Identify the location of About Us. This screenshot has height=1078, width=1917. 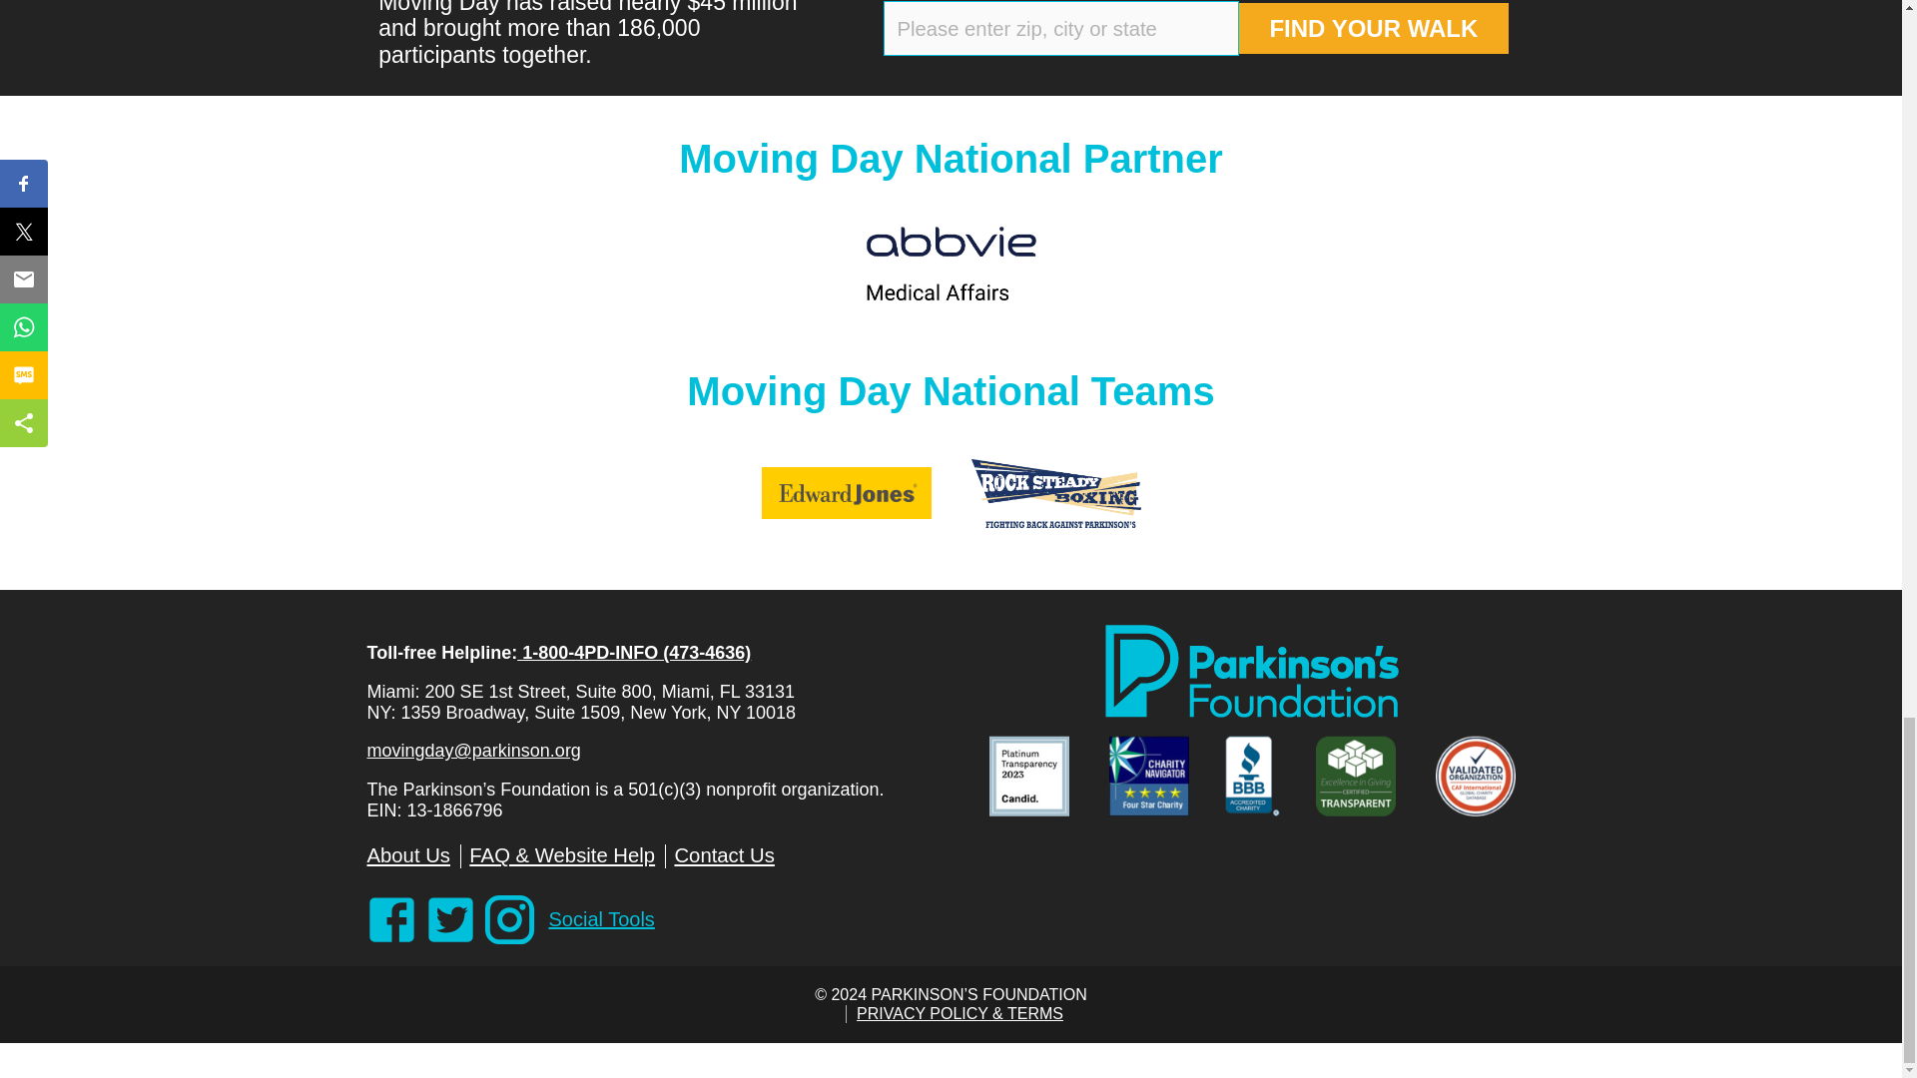
(409, 855).